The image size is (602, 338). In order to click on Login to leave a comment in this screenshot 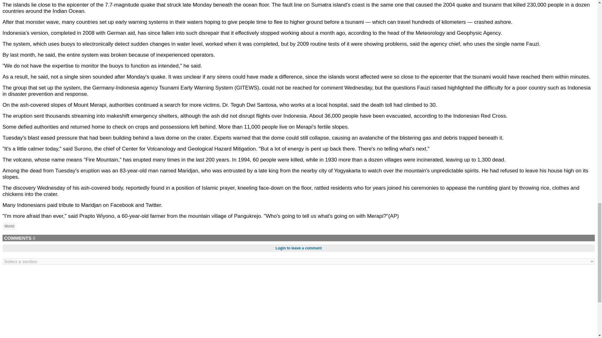, I will do `click(298, 248)`.